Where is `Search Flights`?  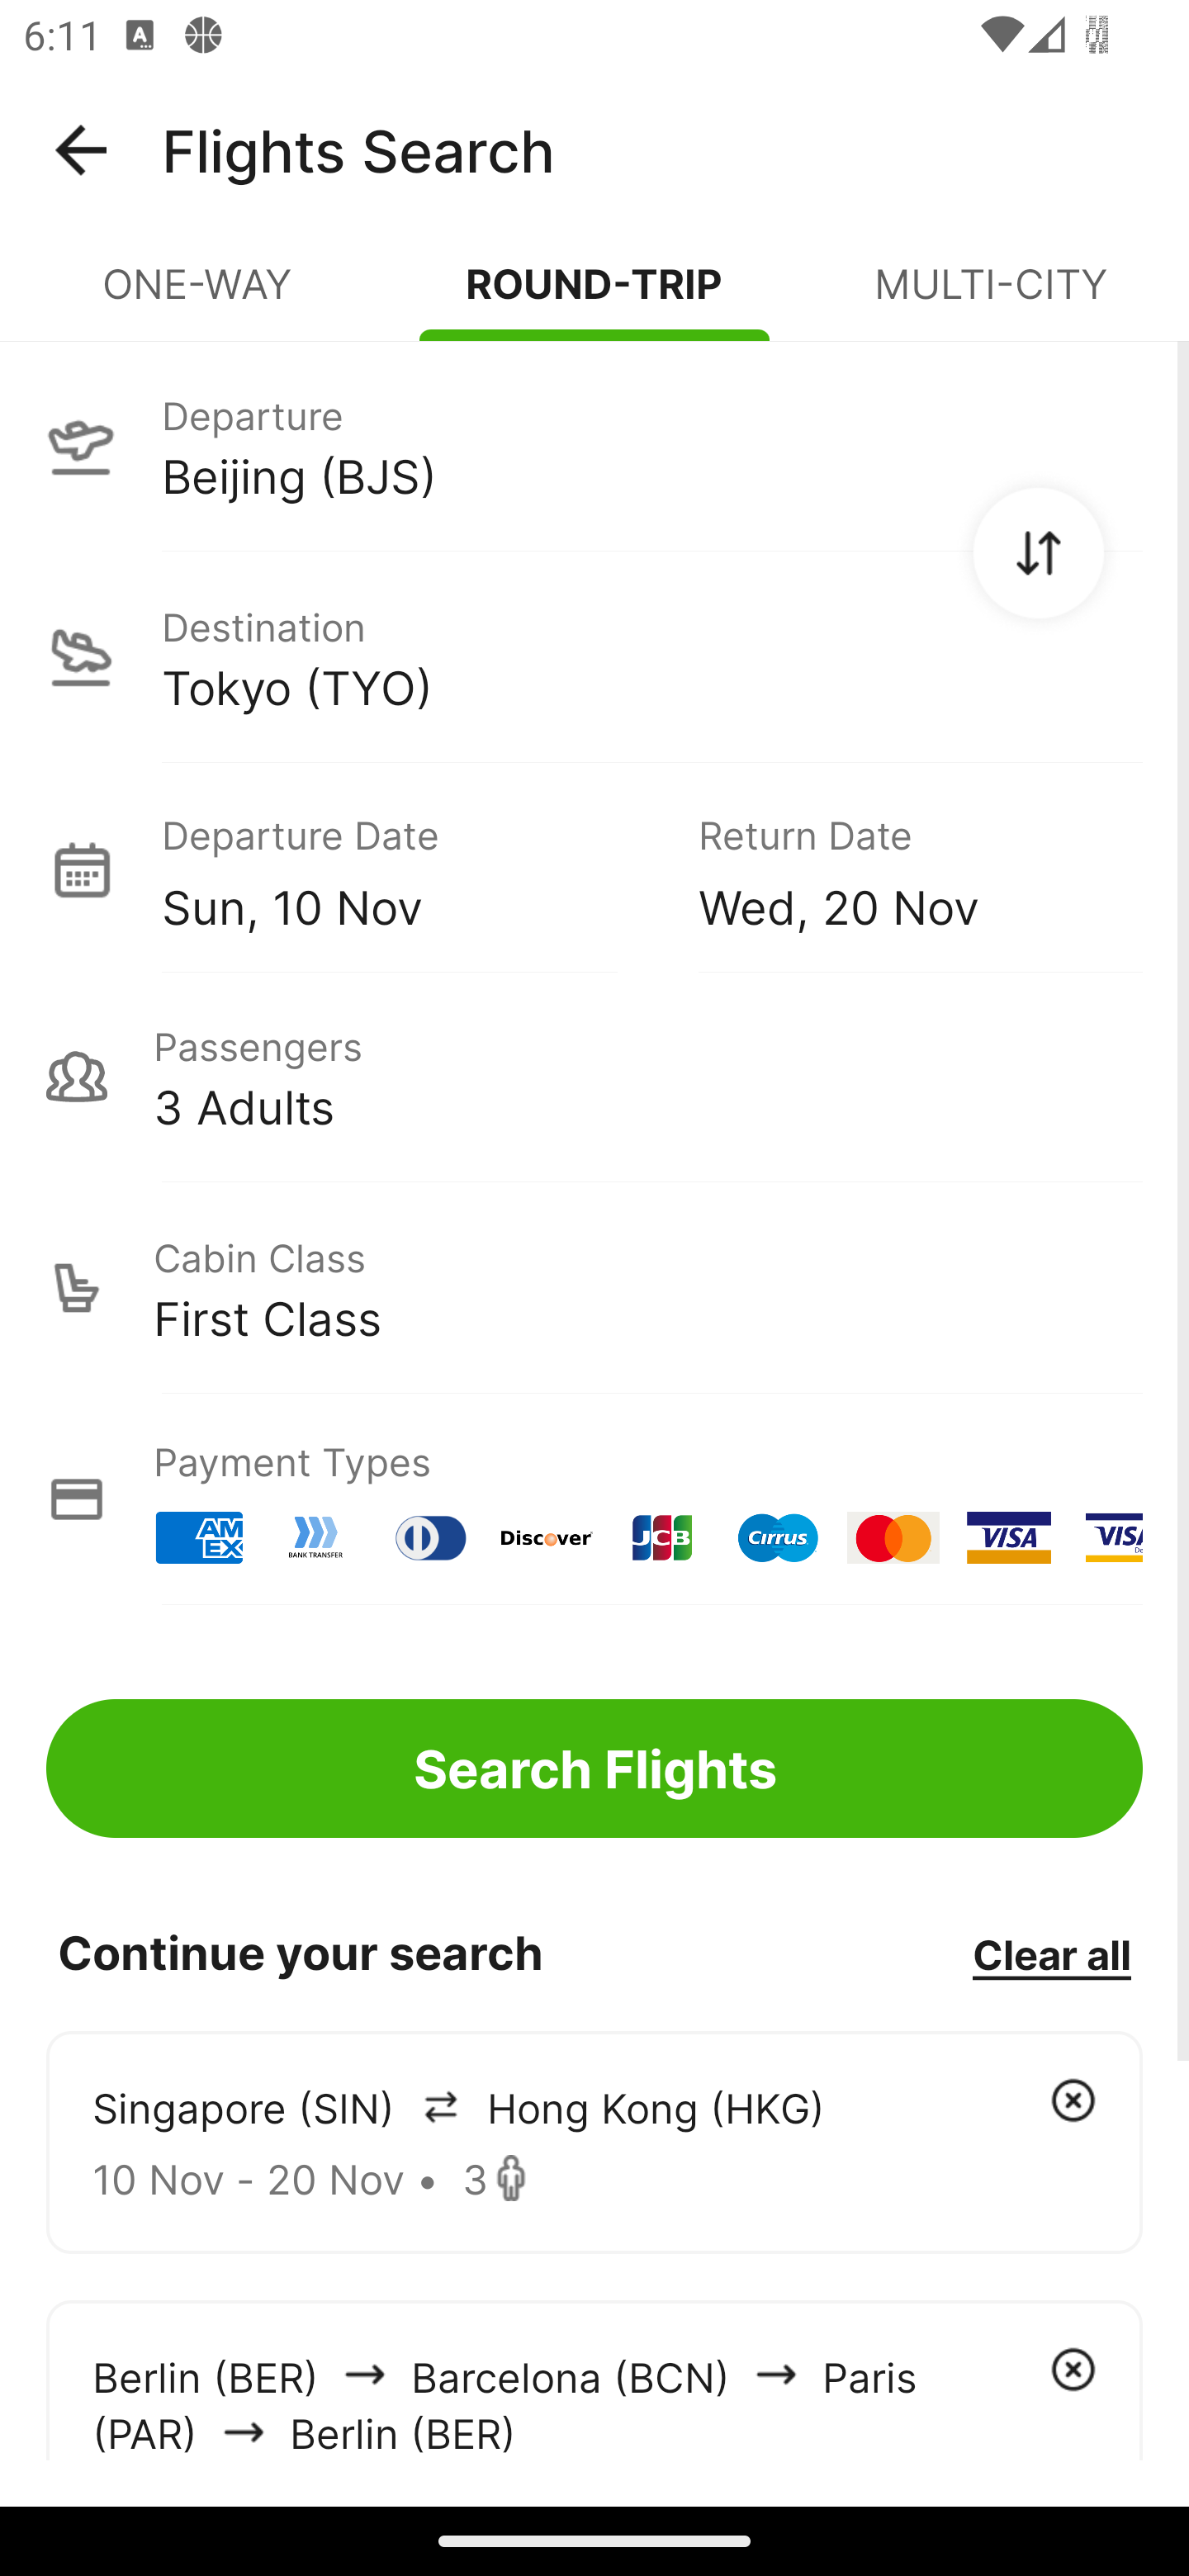 Search Flights is located at coordinates (594, 1769).